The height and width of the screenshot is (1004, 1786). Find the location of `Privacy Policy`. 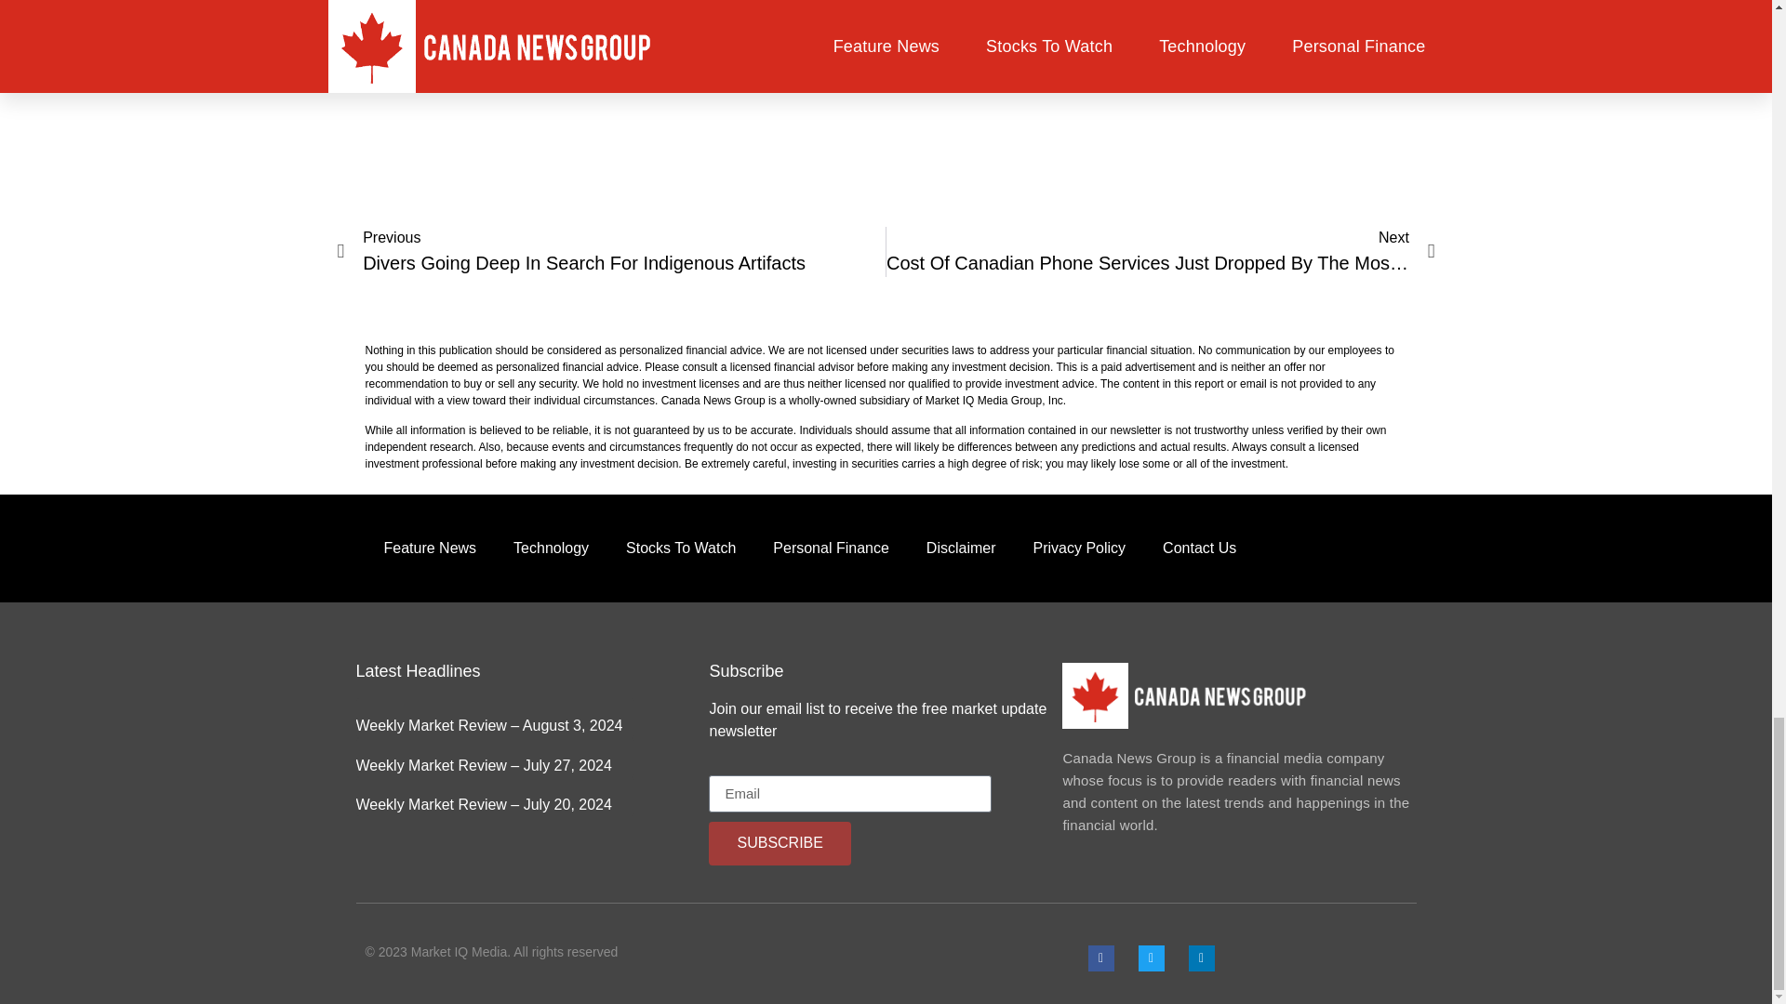

Privacy Policy is located at coordinates (1079, 548).